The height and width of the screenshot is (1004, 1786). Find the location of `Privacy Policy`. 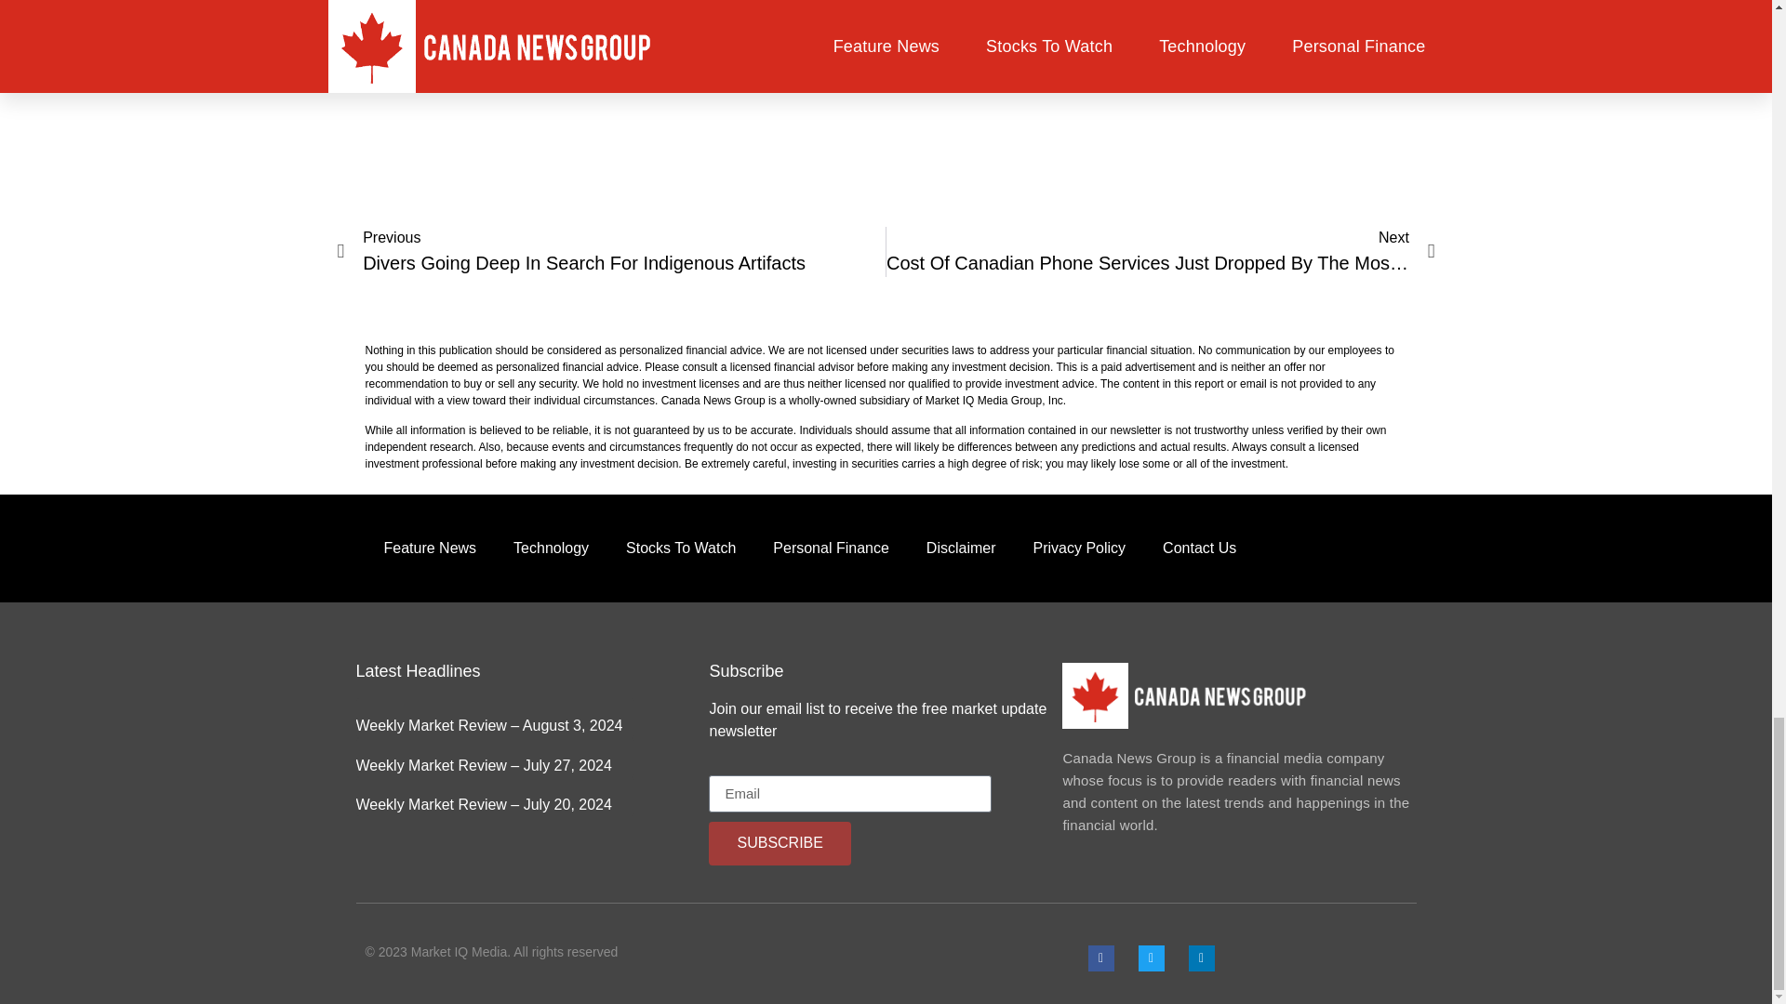

Privacy Policy is located at coordinates (1079, 548).